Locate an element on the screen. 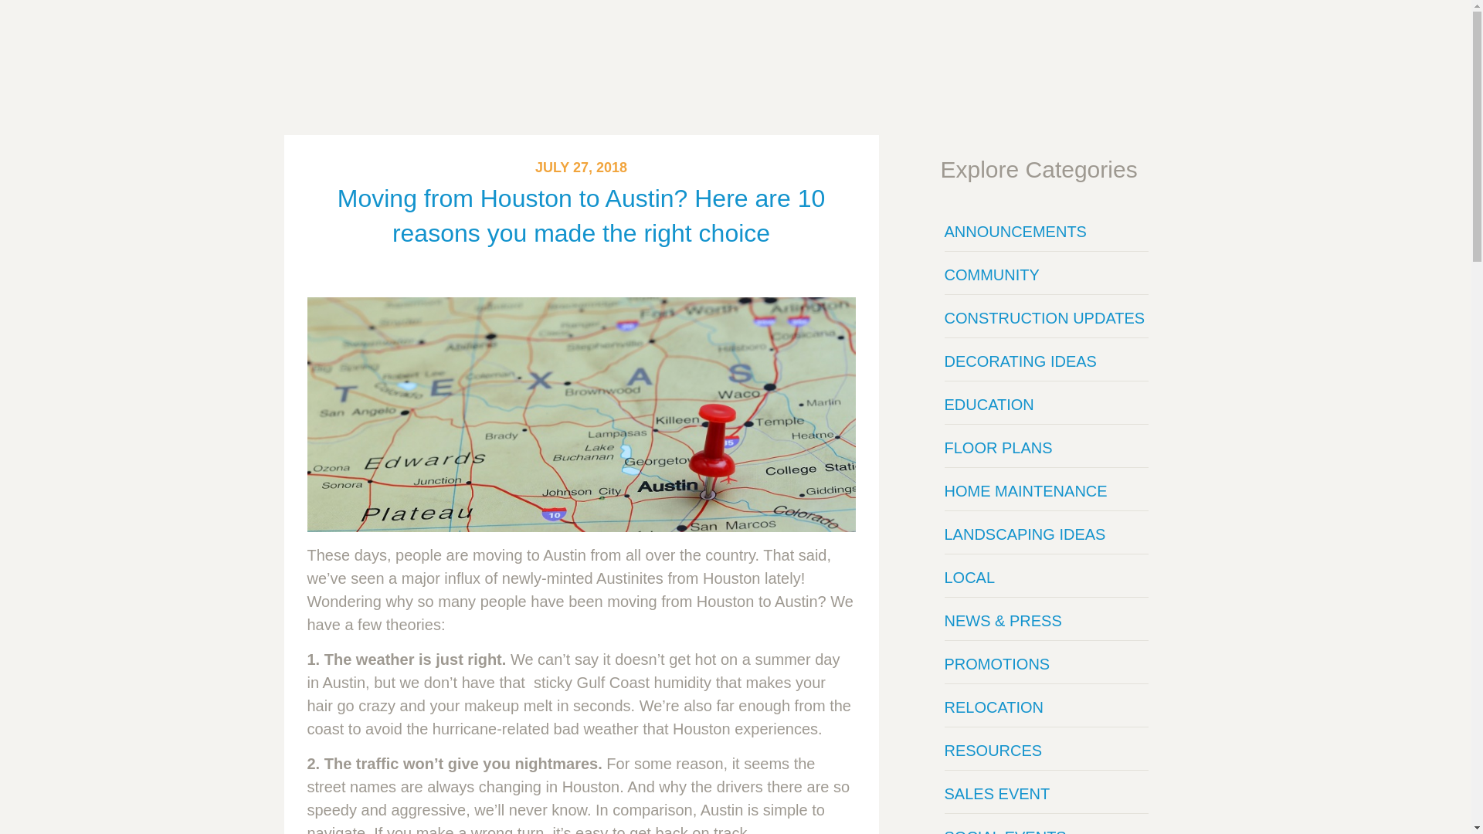 The width and height of the screenshot is (1483, 834). EDUCATION is located at coordinates (1046, 404).